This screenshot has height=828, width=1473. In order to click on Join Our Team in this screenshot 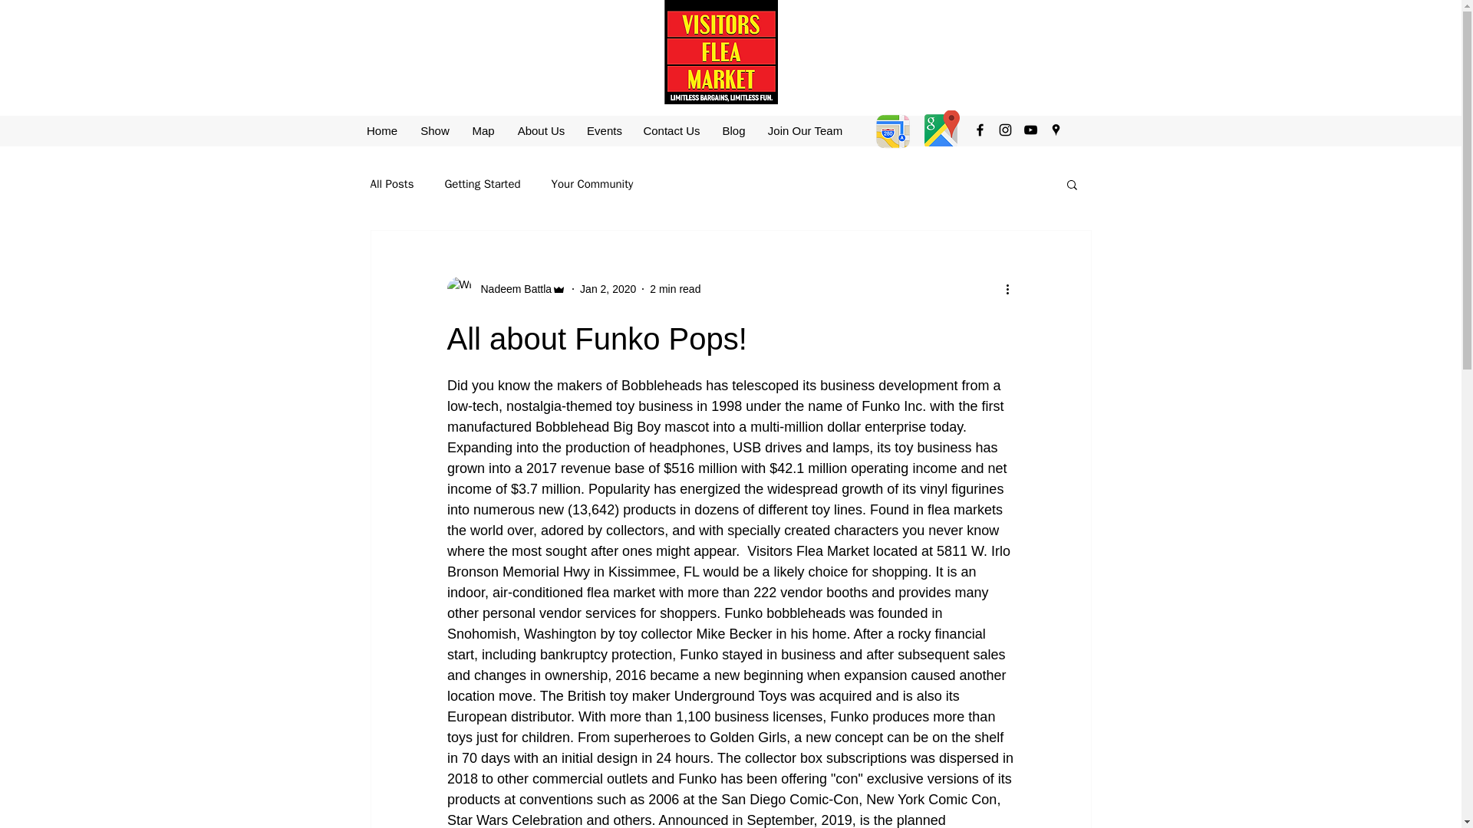, I will do `click(804, 130)`.